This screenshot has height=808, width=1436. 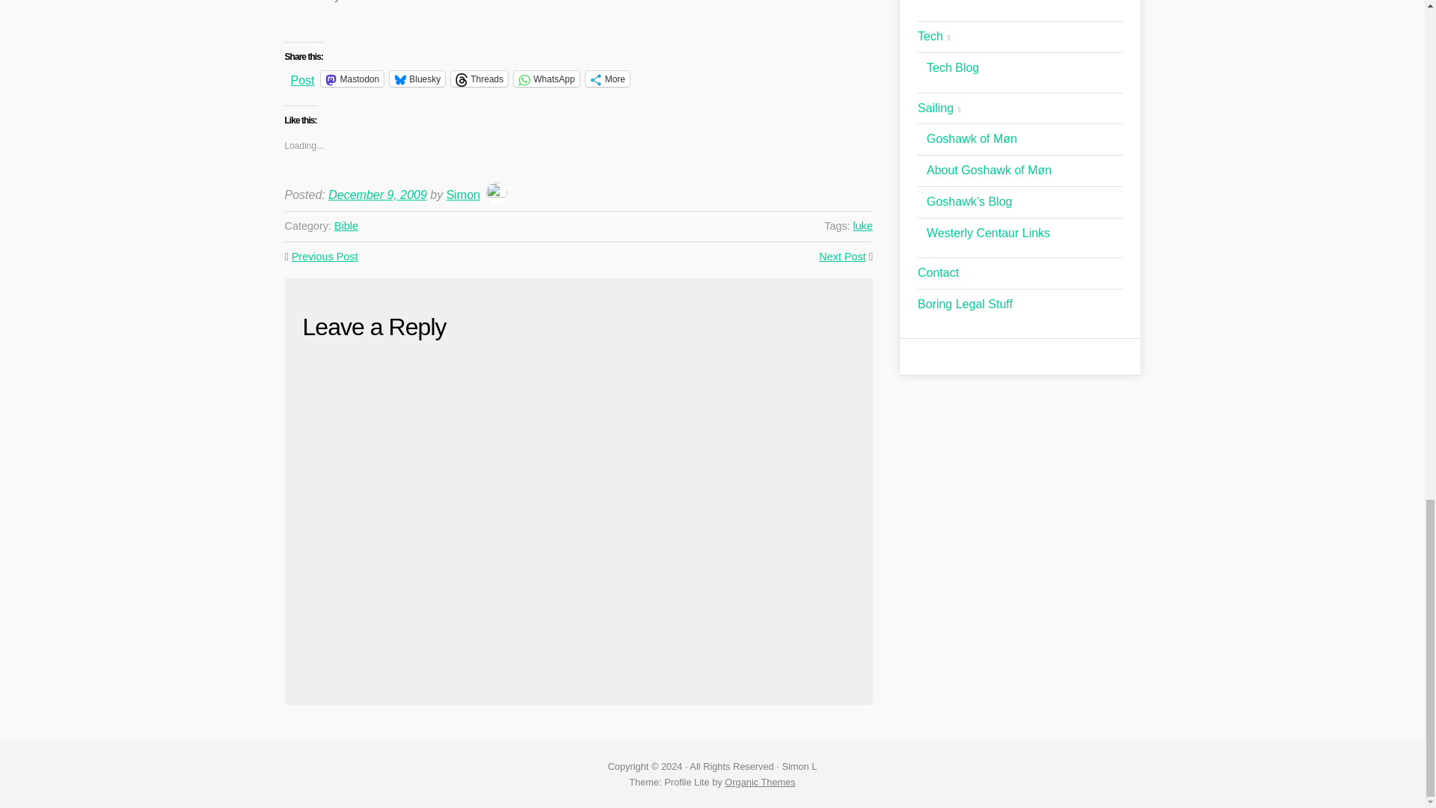 I want to click on Click to share on WhatsApp, so click(x=546, y=79).